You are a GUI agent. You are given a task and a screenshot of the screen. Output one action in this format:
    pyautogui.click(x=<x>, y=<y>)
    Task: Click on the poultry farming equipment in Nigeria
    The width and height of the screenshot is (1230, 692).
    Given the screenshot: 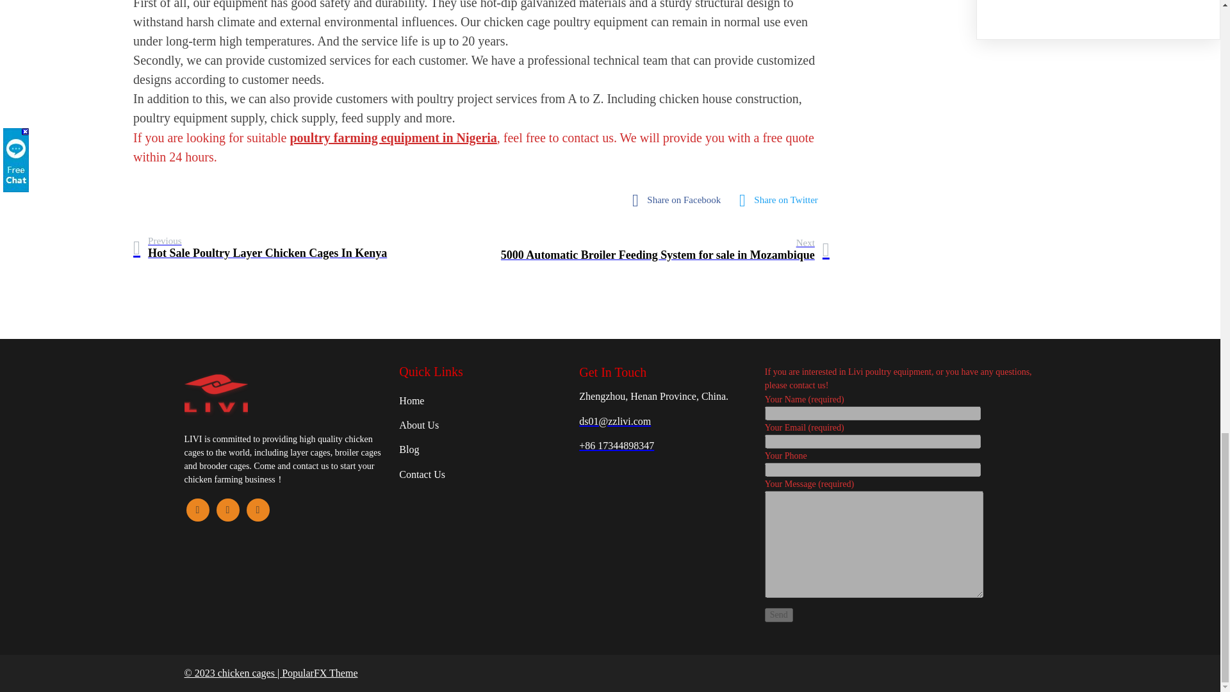 What is the action you would take?
    pyautogui.click(x=393, y=137)
    